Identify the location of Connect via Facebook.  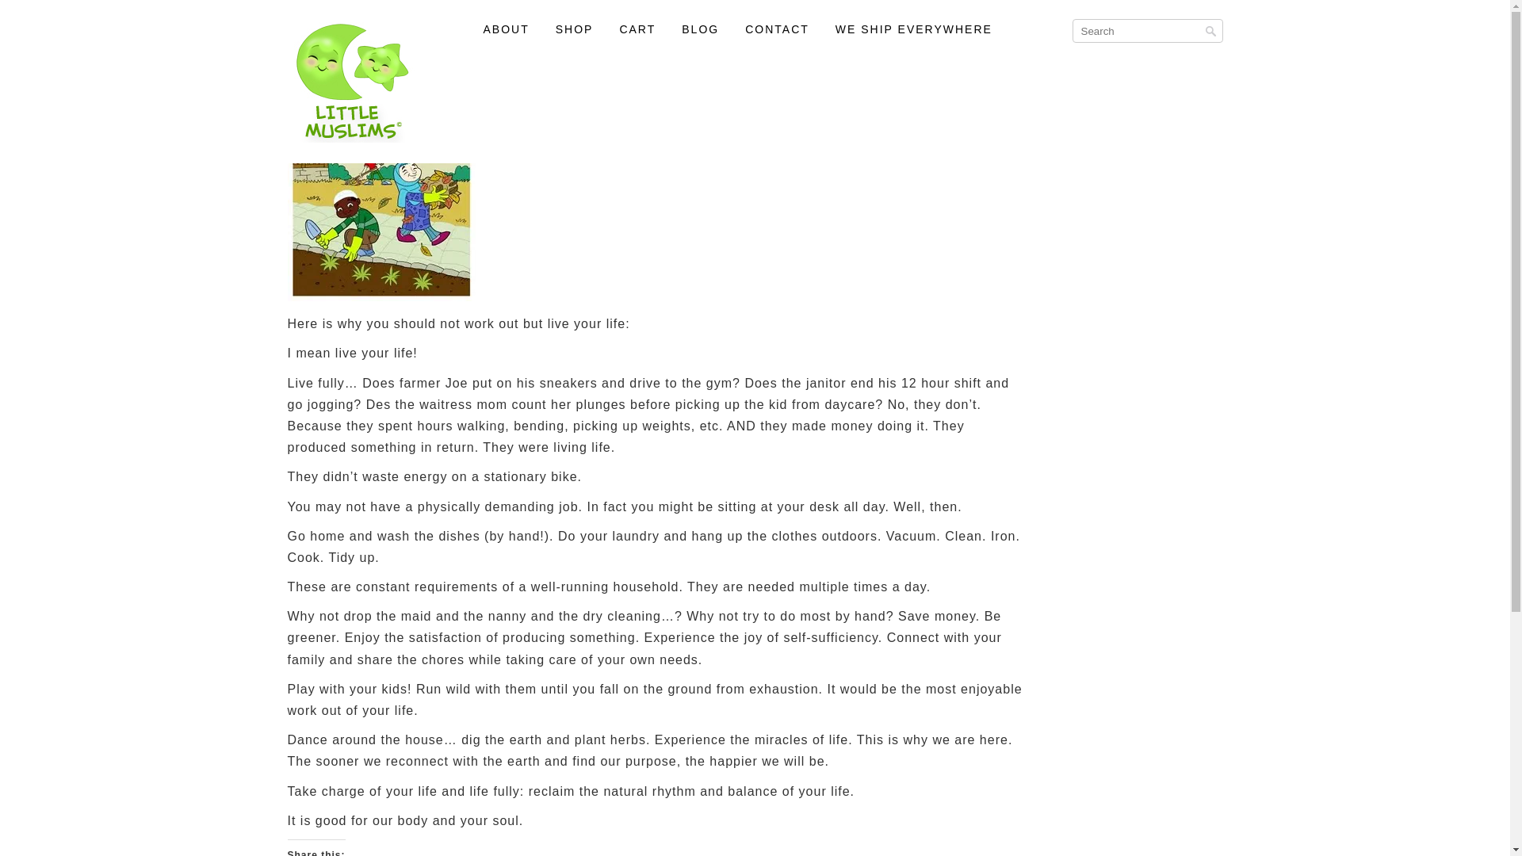
(1141, 29).